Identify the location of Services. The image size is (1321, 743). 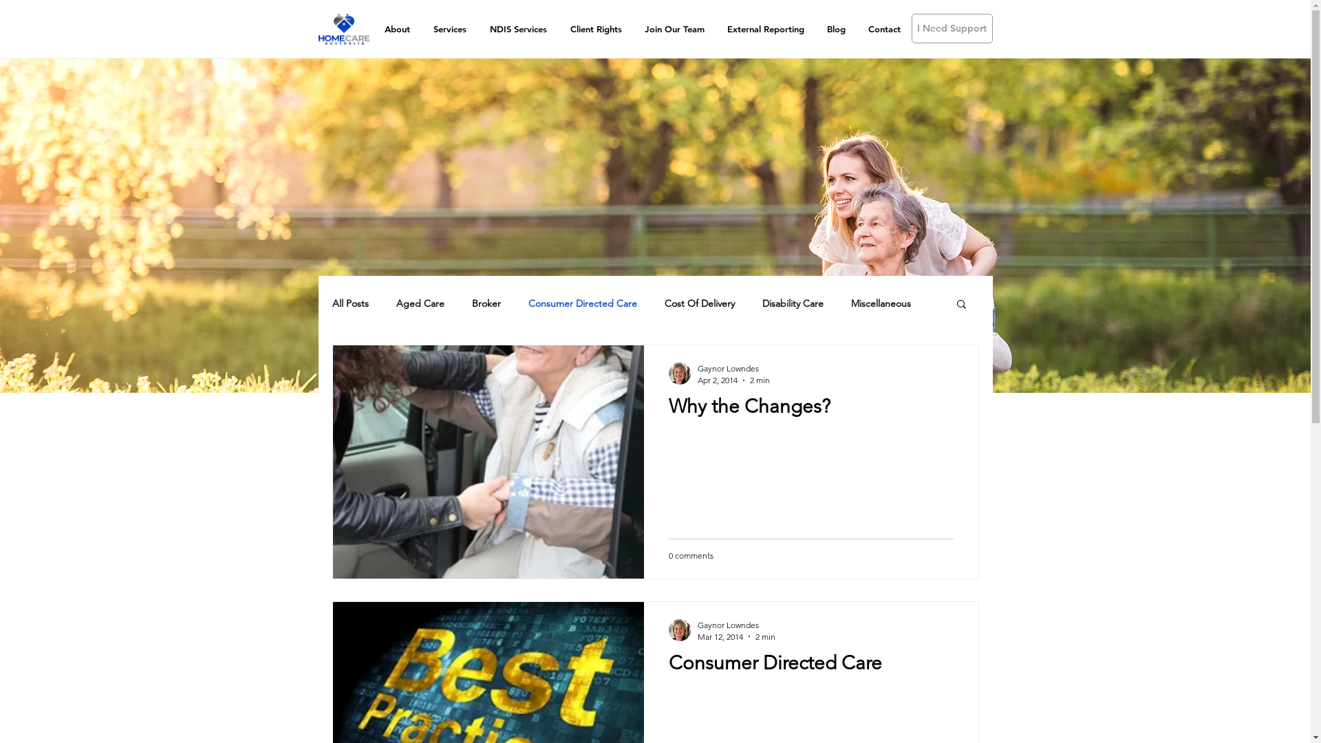
(449, 29).